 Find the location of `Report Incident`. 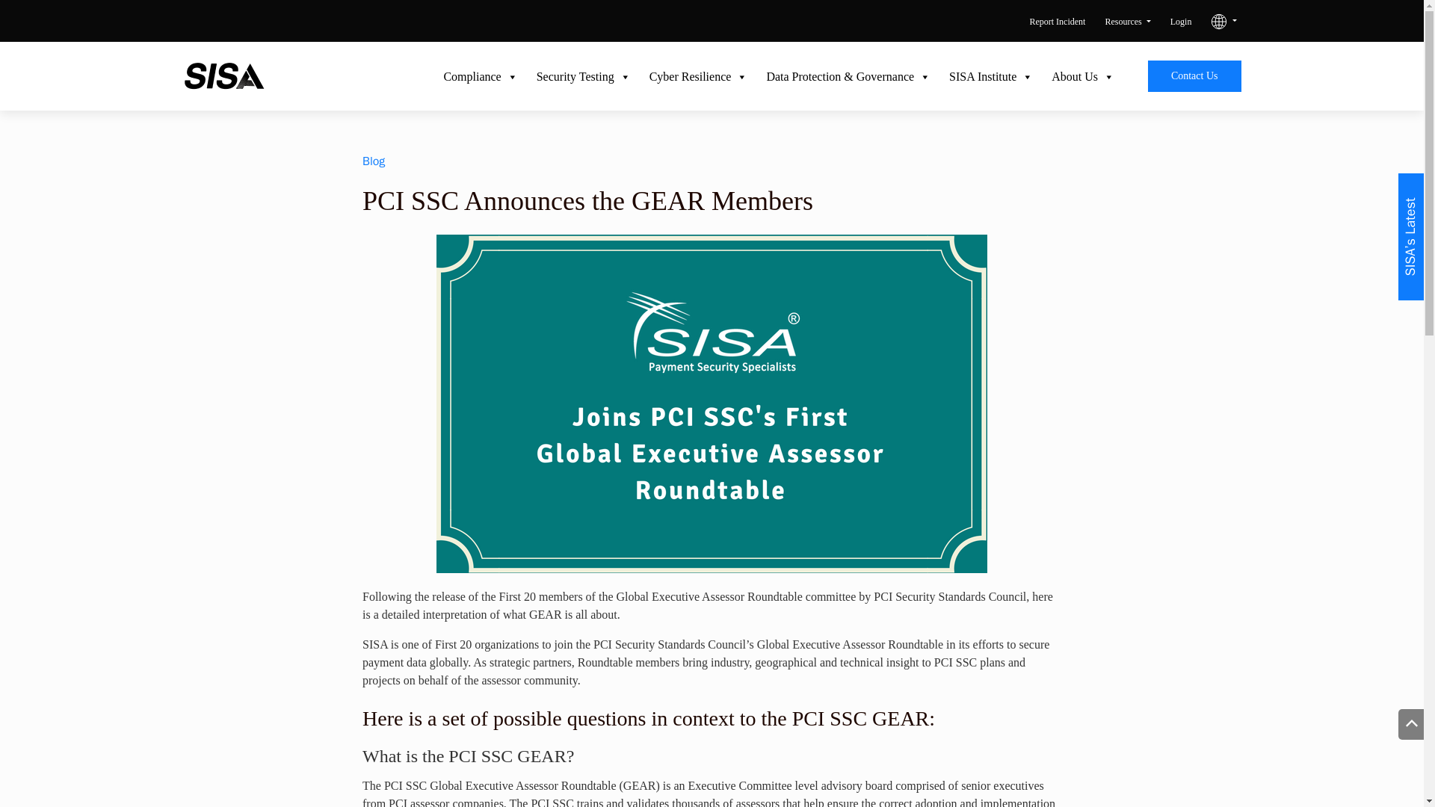

Report Incident is located at coordinates (1057, 21).